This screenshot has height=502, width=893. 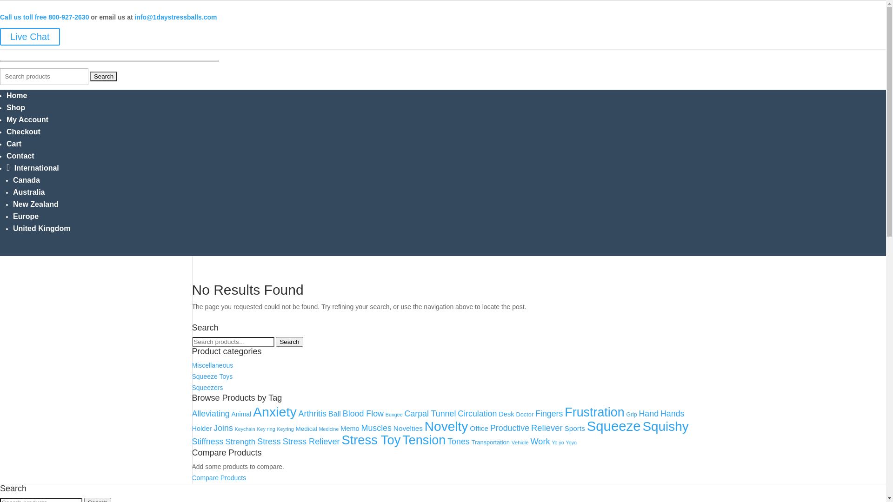 What do you see at coordinates (14, 144) in the screenshot?
I see `Cart` at bounding box center [14, 144].